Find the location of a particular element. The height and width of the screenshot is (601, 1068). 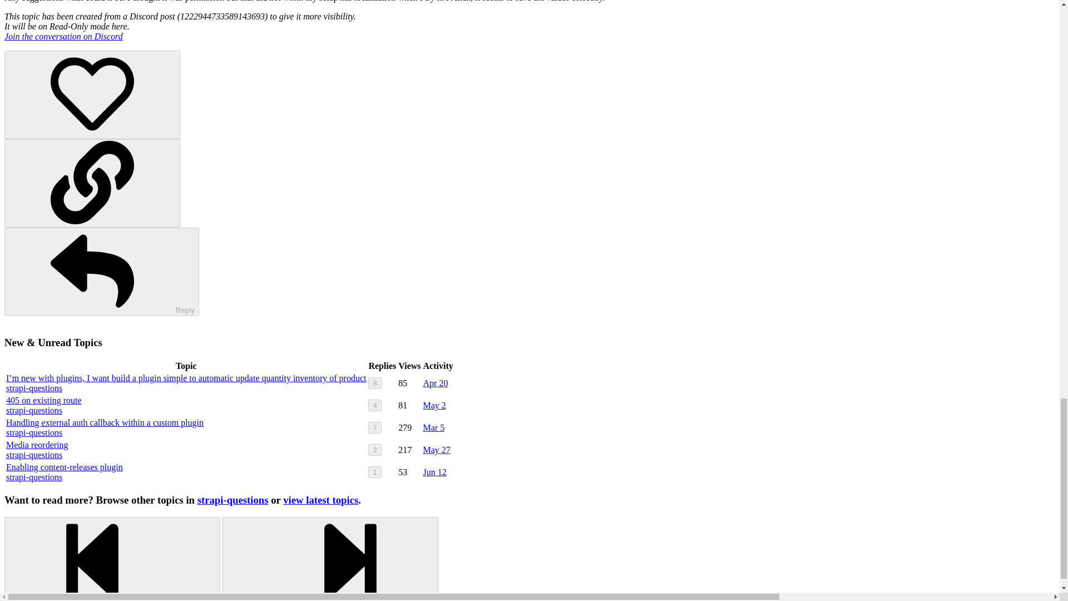

Join the conversation on Discord is located at coordinates (63, 37).